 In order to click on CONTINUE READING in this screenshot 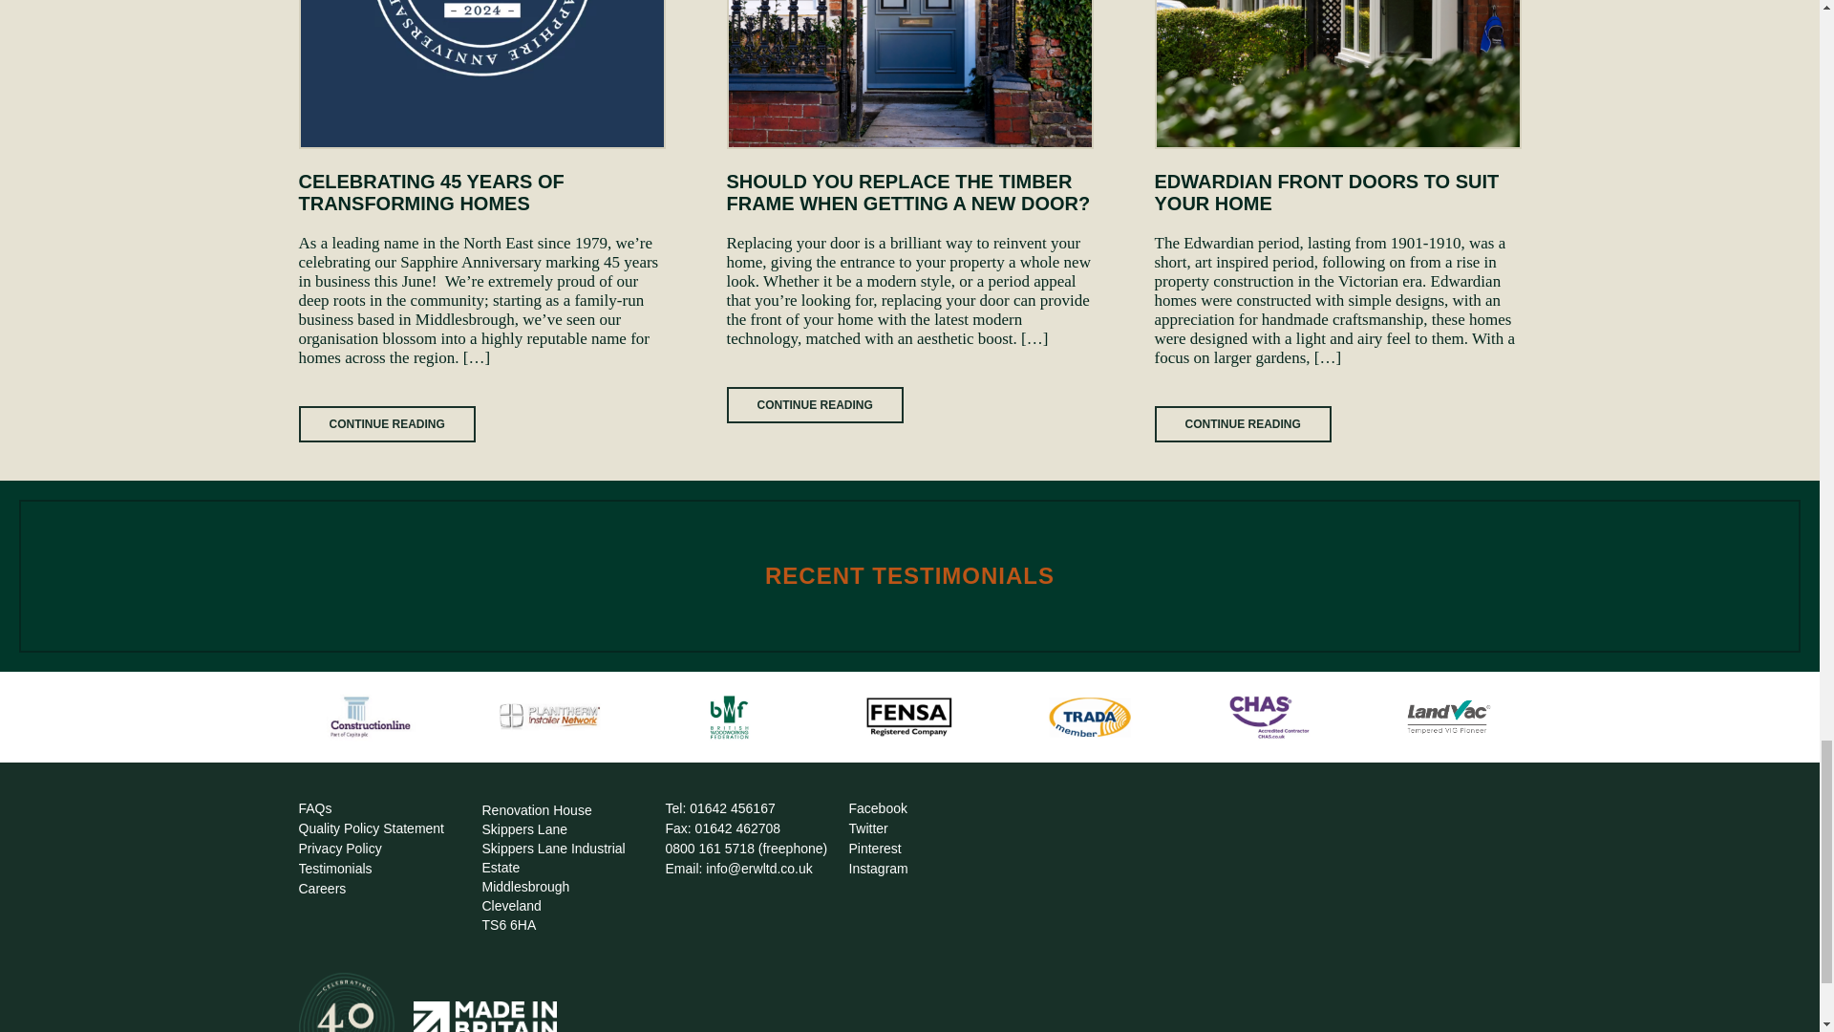, I will do `click(814, 405)`.